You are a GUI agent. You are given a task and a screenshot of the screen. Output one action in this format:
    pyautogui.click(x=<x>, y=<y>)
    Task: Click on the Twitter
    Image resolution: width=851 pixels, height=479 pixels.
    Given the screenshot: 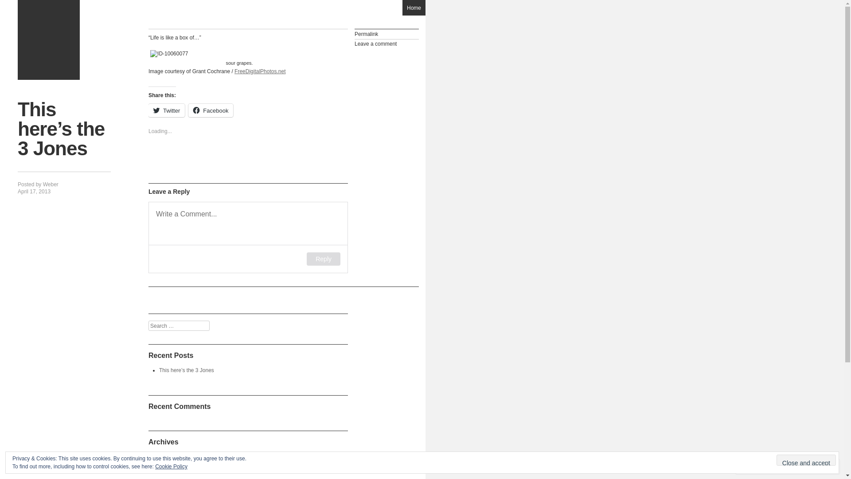 What is the action you would take?
    pyautogui.click(x=167, y=110)
    